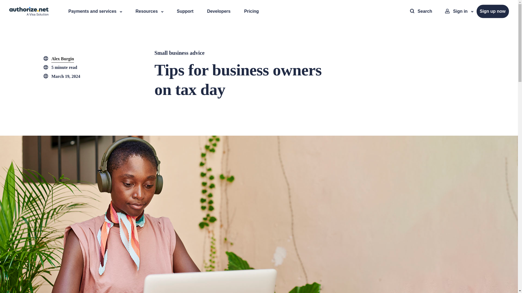 This screenshot has width=522, height=293. Describe the element at coordinates (185, 11) in the screenshot. I see `Support` at that location.